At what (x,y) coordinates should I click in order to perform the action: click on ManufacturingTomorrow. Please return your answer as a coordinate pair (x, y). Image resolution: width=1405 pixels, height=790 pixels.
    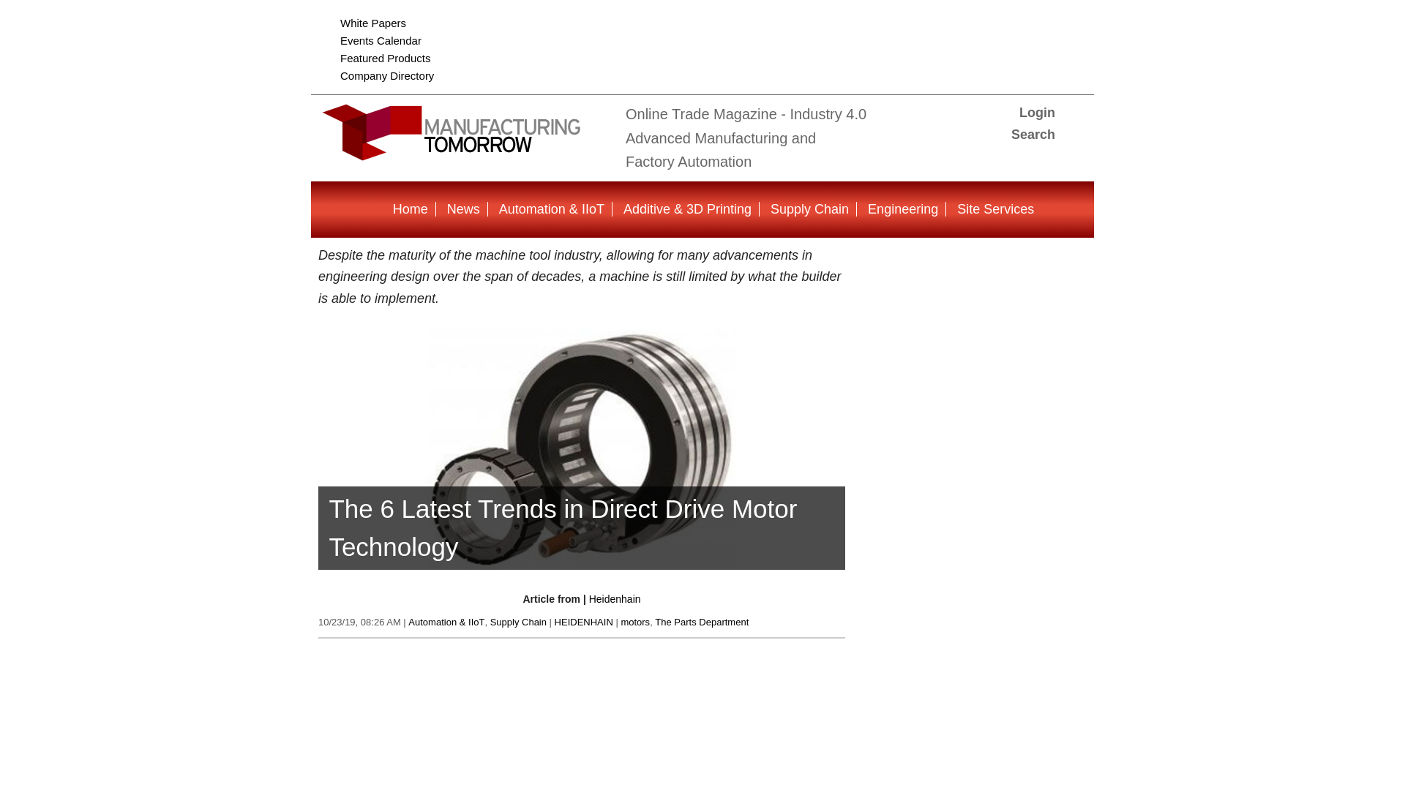
    Looking at the image, I should click on (465, 154).